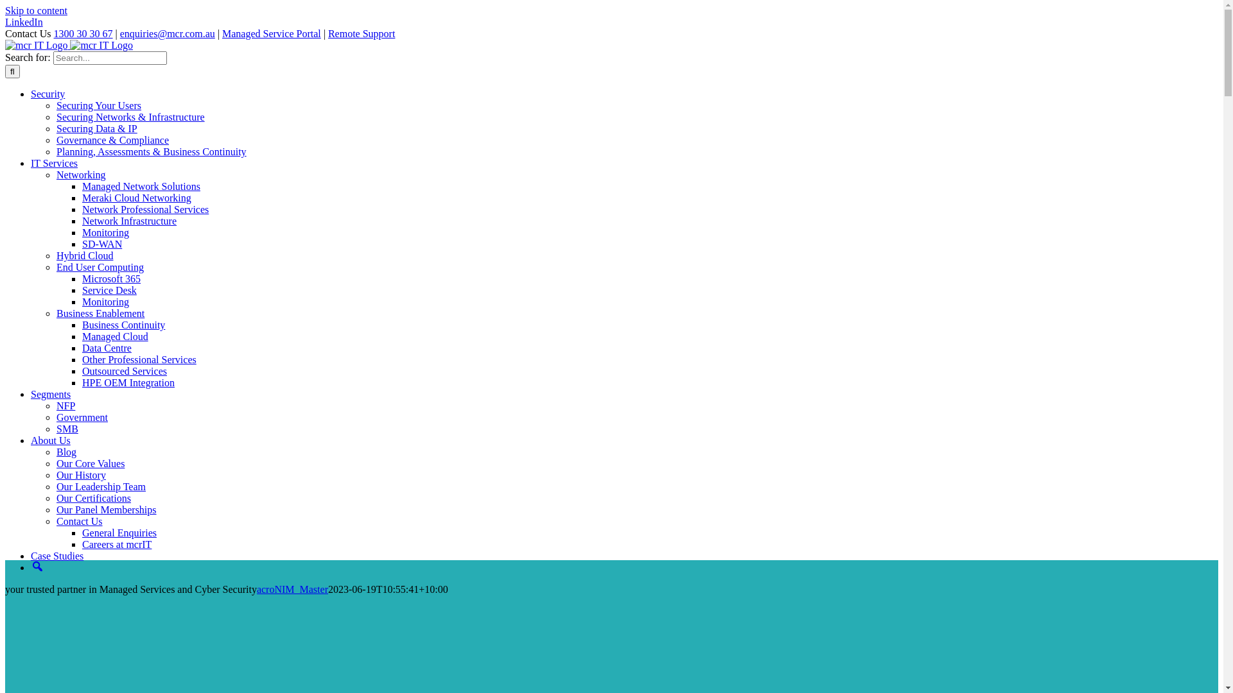 The image size is (1233, 693). What do you see at coordinates (81, 475) in the screenshot?
I see `Our History` at bounding box center [81, 475].